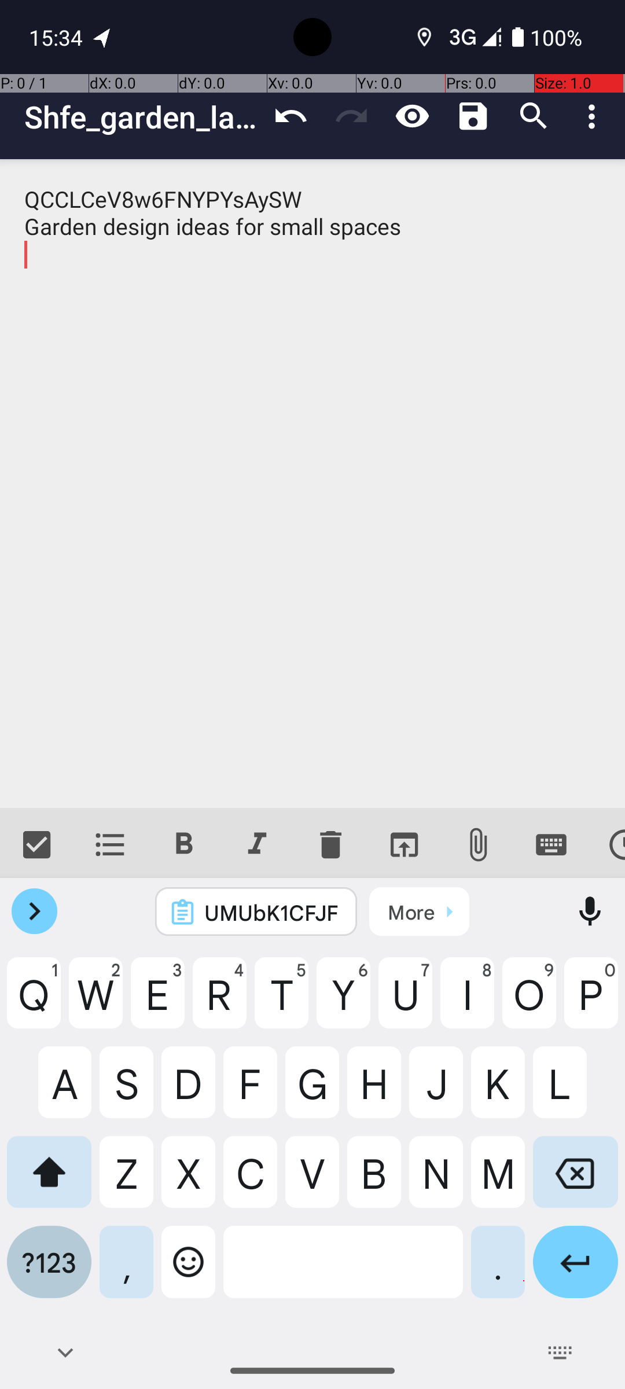 This screenshot has height=1389, width=625. I want to click on B, so click(374, 1181).